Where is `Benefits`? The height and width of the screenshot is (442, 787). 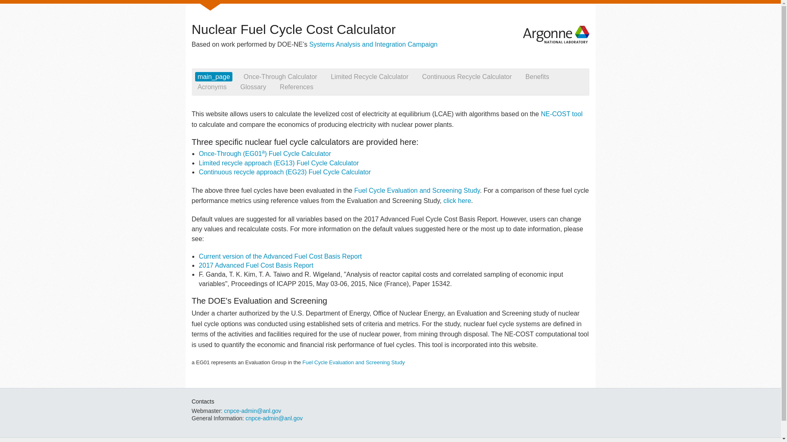 Benefits is located at coordinates (537, 77).